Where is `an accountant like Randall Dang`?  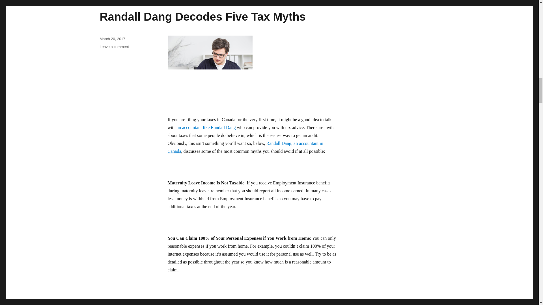
an accountant like Randall Dang is located at coordinates (112, 38).